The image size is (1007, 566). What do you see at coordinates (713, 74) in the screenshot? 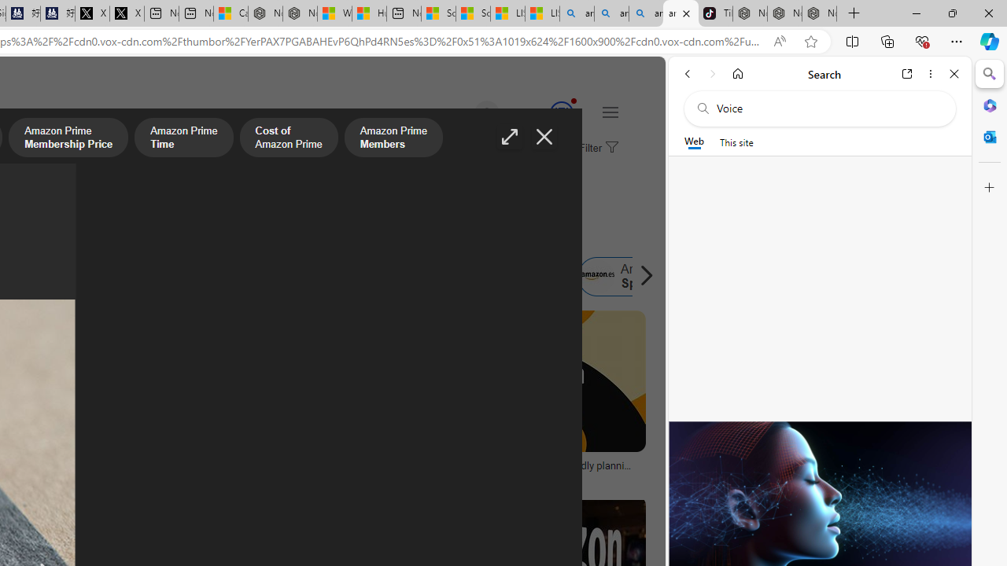
I see `Forward` at bounding box center [713, 74].